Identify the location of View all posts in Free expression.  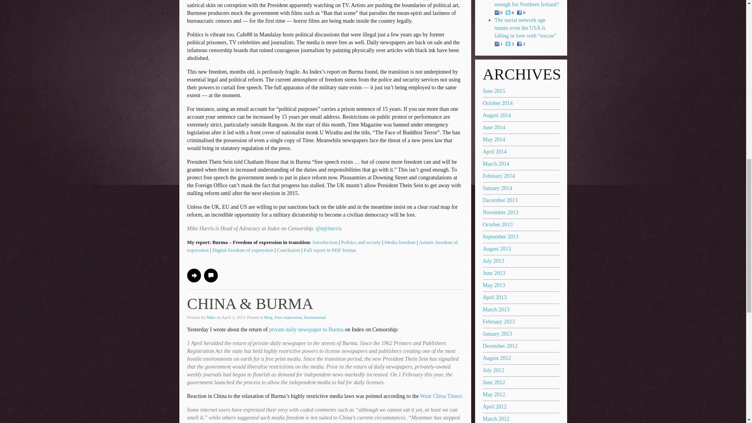
(287, 317).